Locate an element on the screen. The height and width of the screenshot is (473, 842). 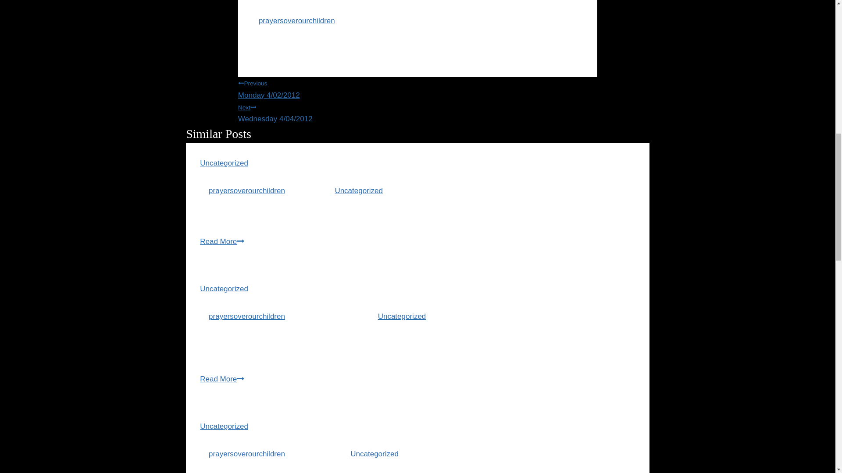
prayersoverourchildren is located at coordinates (247, 190).